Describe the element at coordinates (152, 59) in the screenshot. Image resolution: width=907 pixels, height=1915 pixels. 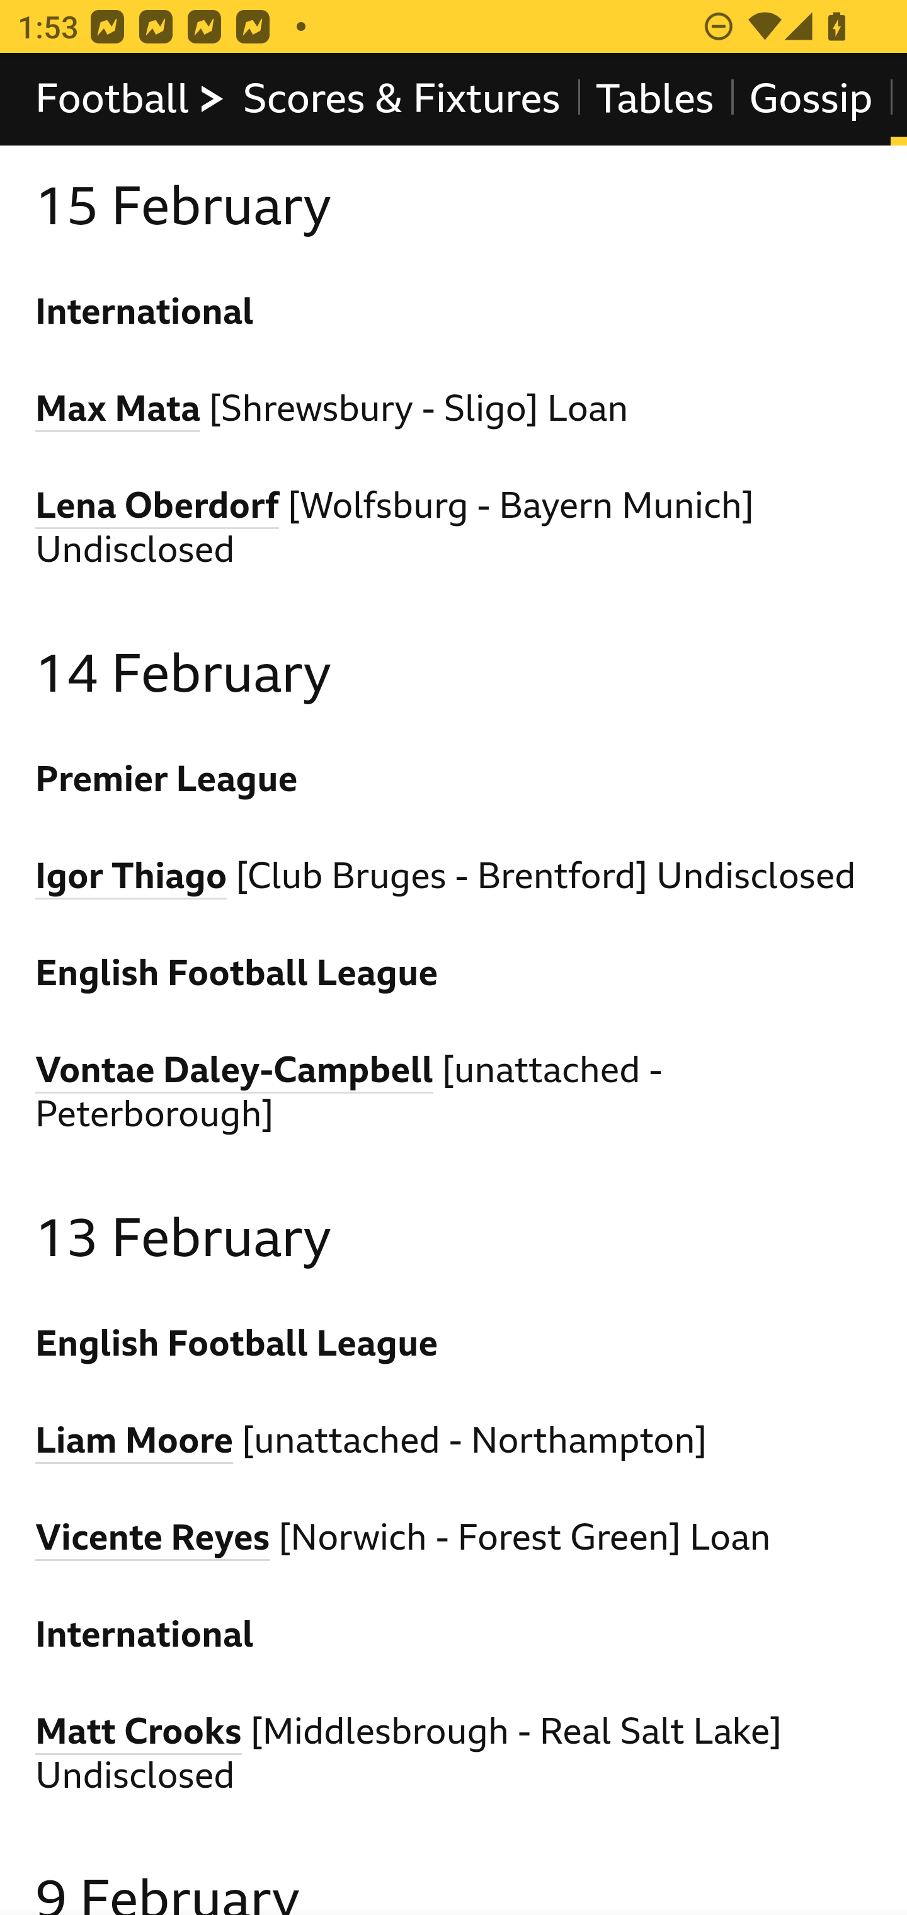
I see `Junior Hoilett` at that location.